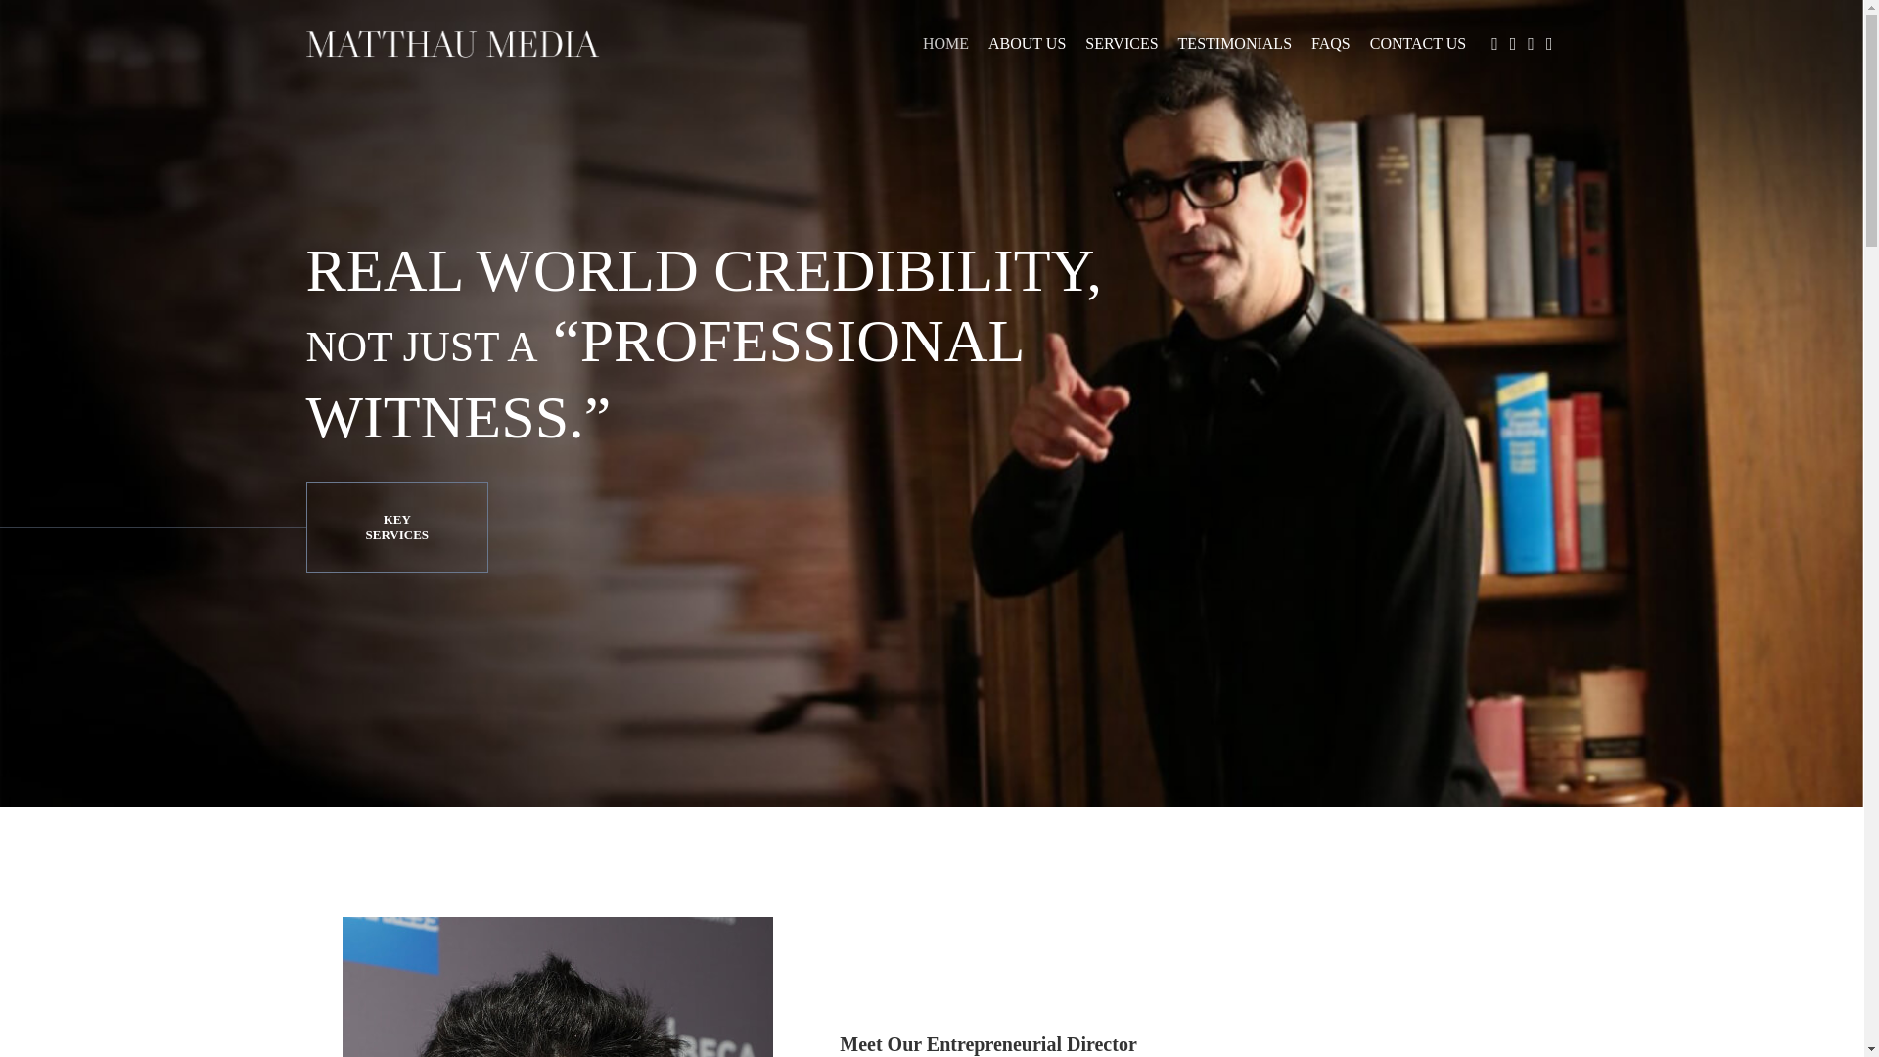  What do you see at coordinates (945, 43) in the screenshot?
I see `HOME` at bounding box center [945, 43].